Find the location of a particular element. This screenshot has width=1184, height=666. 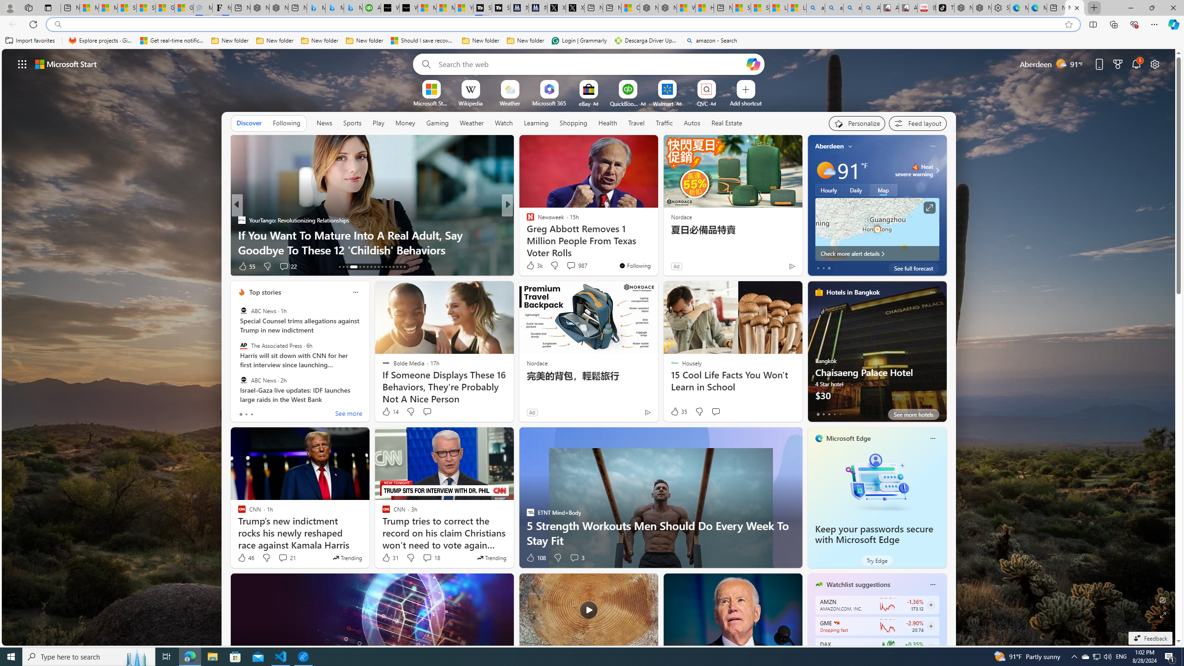

Class: control is located at coordinates (22, 64).